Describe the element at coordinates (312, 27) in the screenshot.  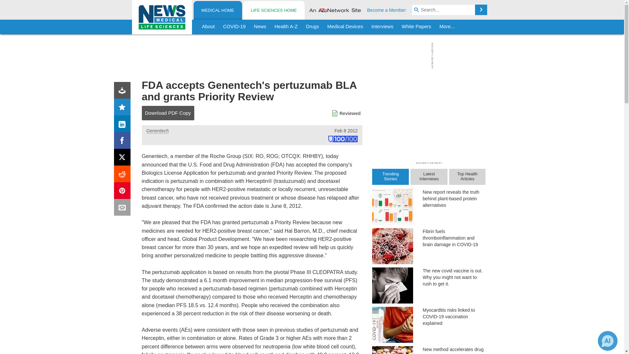
I see `Drugs` at that location.